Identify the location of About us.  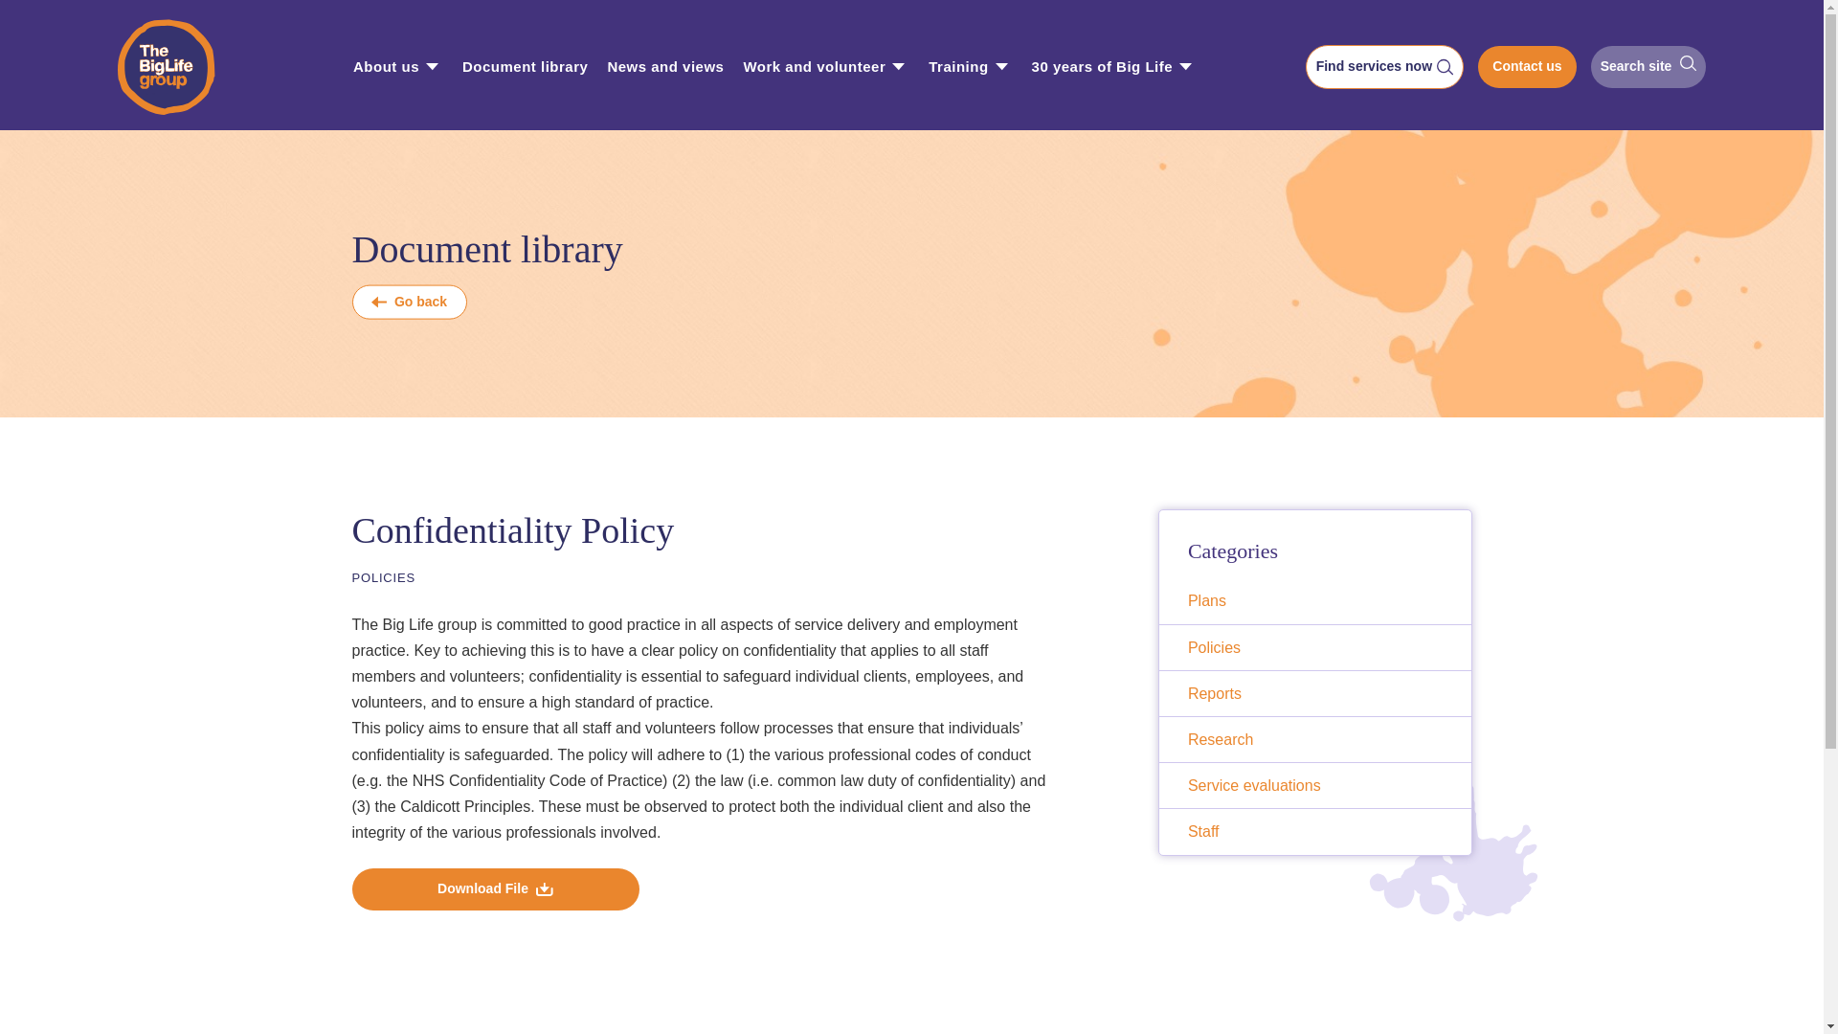
(385, 67).